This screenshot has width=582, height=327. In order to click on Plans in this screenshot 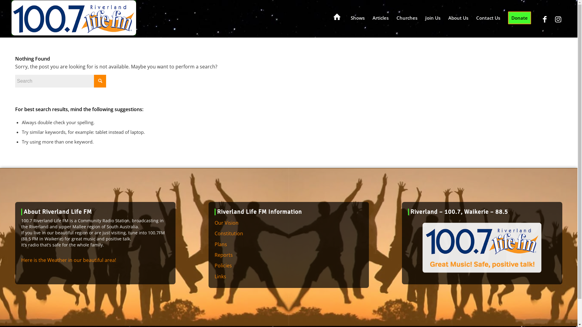, I will do `click(289, 245)`.